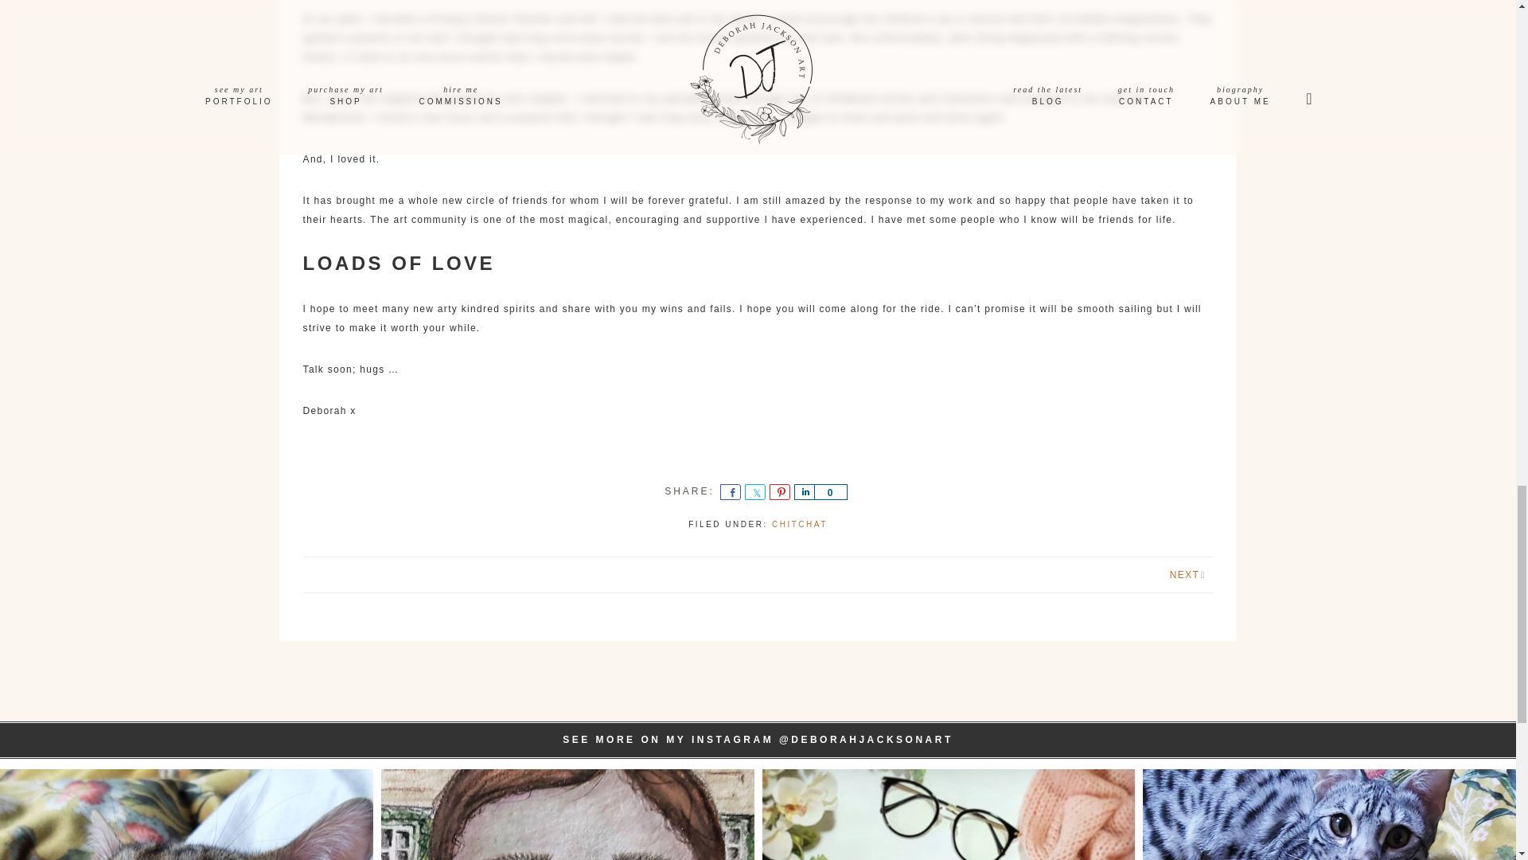 This screenshot has height=860, width=1528. I want to click on Share, so click(804, 492).